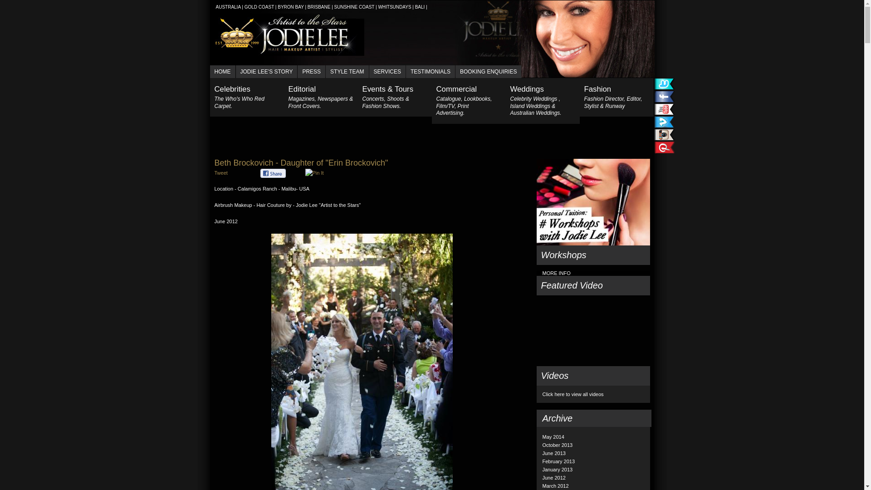  I want to click on Pin It, so click(314, 173).